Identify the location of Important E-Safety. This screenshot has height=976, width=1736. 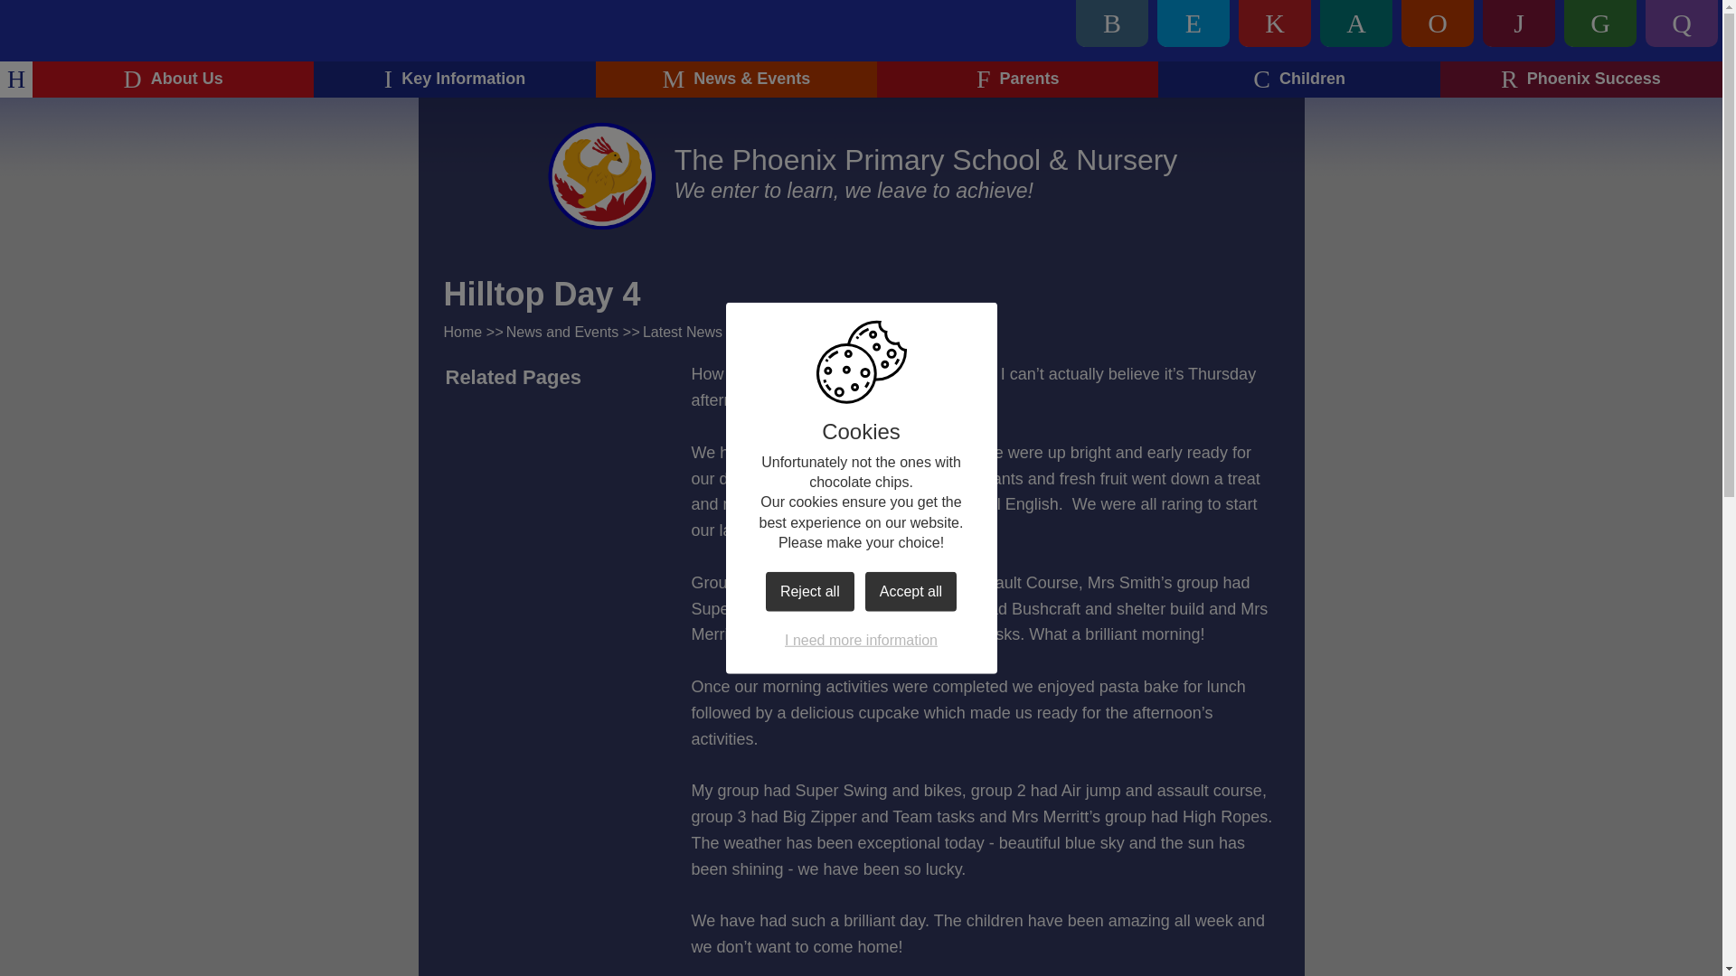
(1076, 23).